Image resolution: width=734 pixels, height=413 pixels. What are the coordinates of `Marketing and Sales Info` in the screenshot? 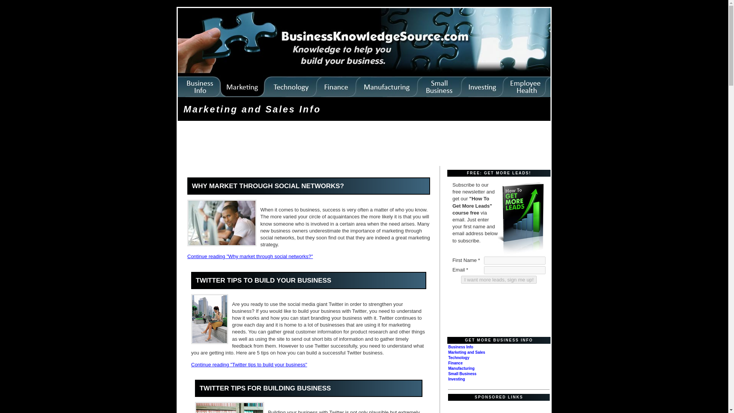 It's located at (252, 109).